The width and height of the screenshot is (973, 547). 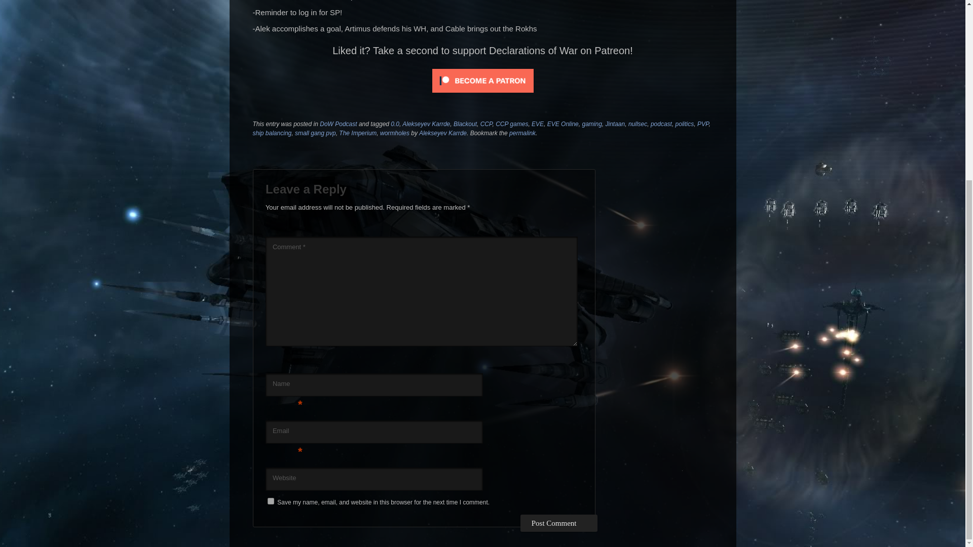 What do you see at coordinates (272, 133) in the screenshot?
I see `ship balancing` at bounding box center [272, 133].